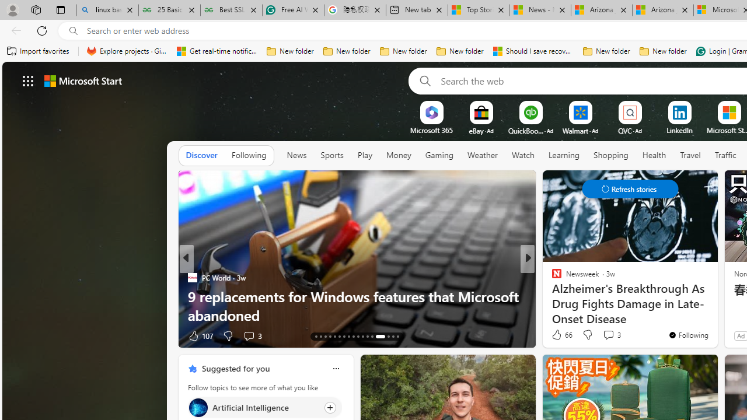 This screenshot has width=747, height=420. What do you see at coordinates (236, 368) in the screenshot?
I see `Suggested for you` at bounding box center [236, 368].